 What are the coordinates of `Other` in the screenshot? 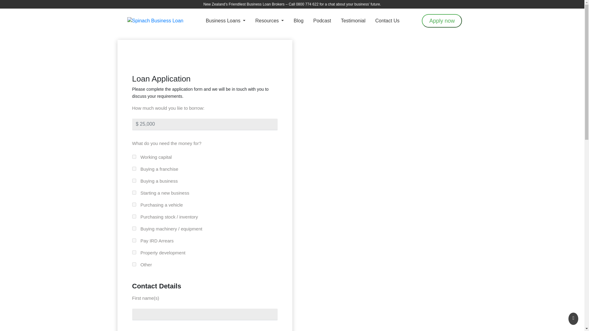 It's located at (134, 264).